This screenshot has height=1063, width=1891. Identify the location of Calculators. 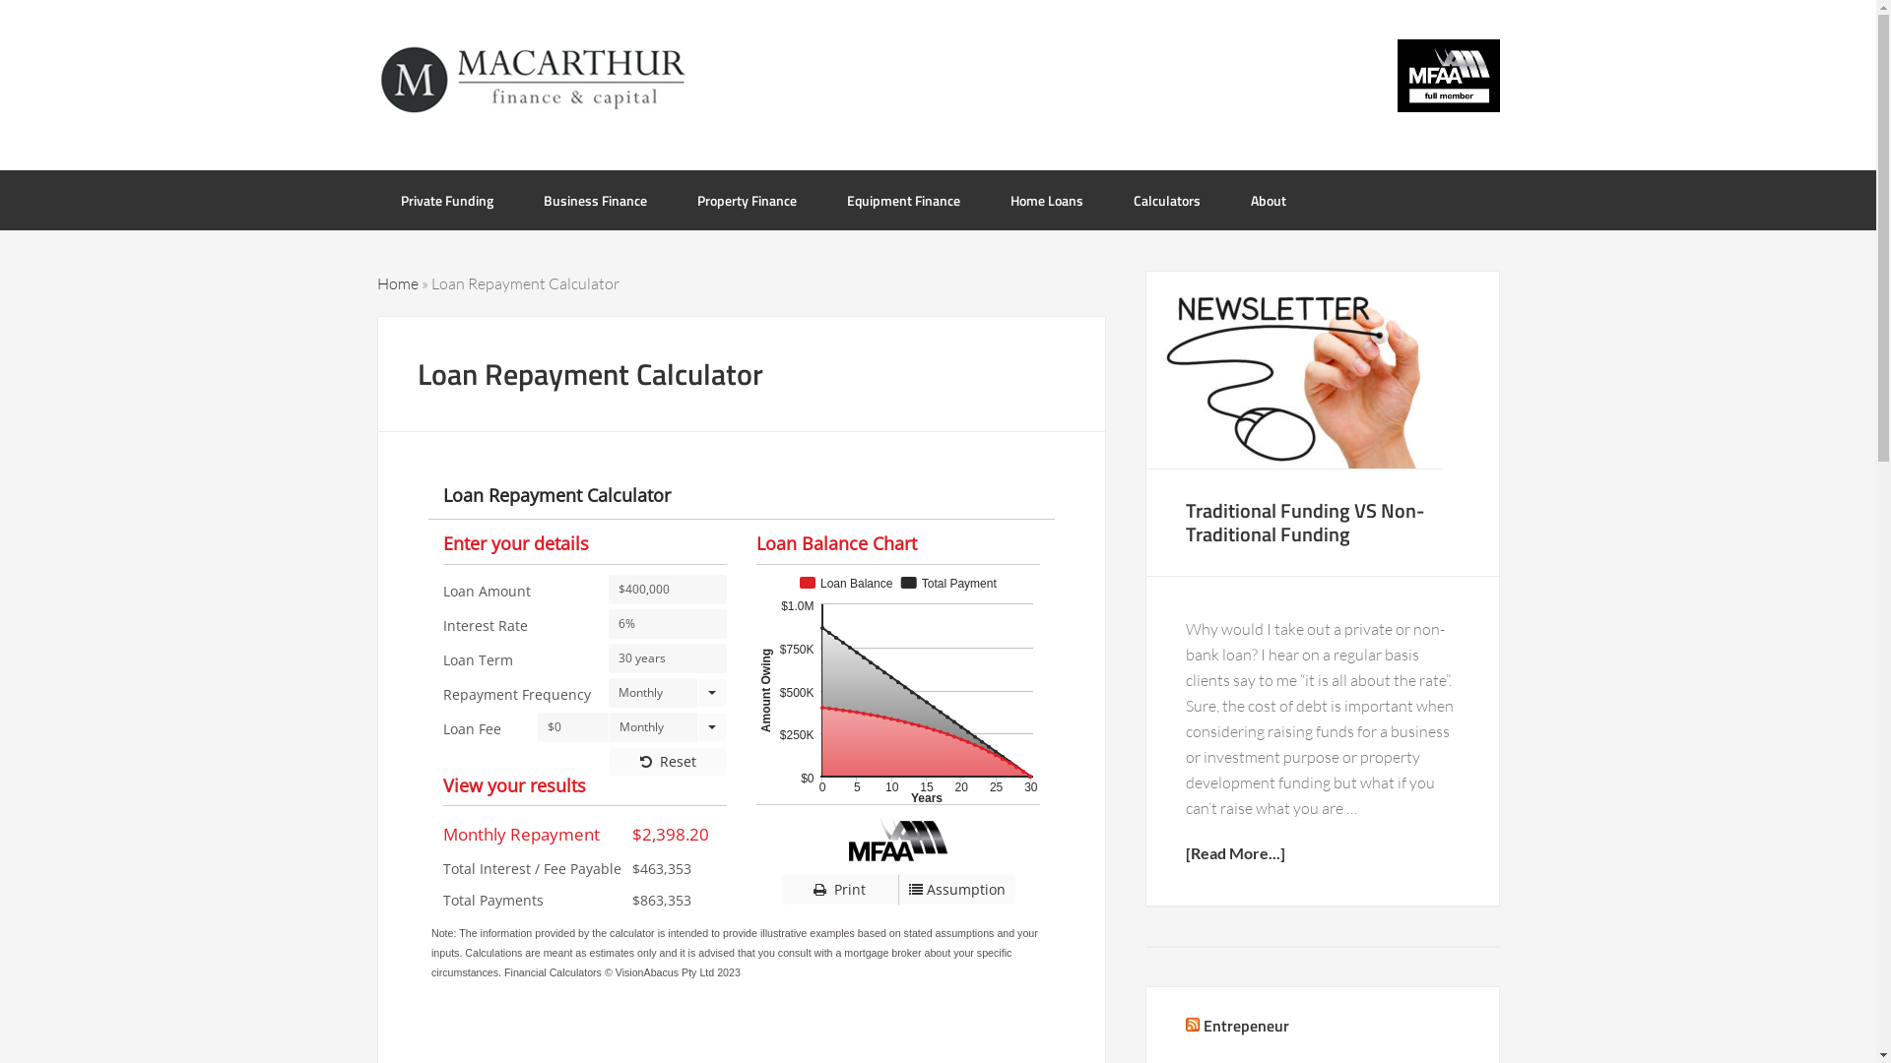
(1166, 201).